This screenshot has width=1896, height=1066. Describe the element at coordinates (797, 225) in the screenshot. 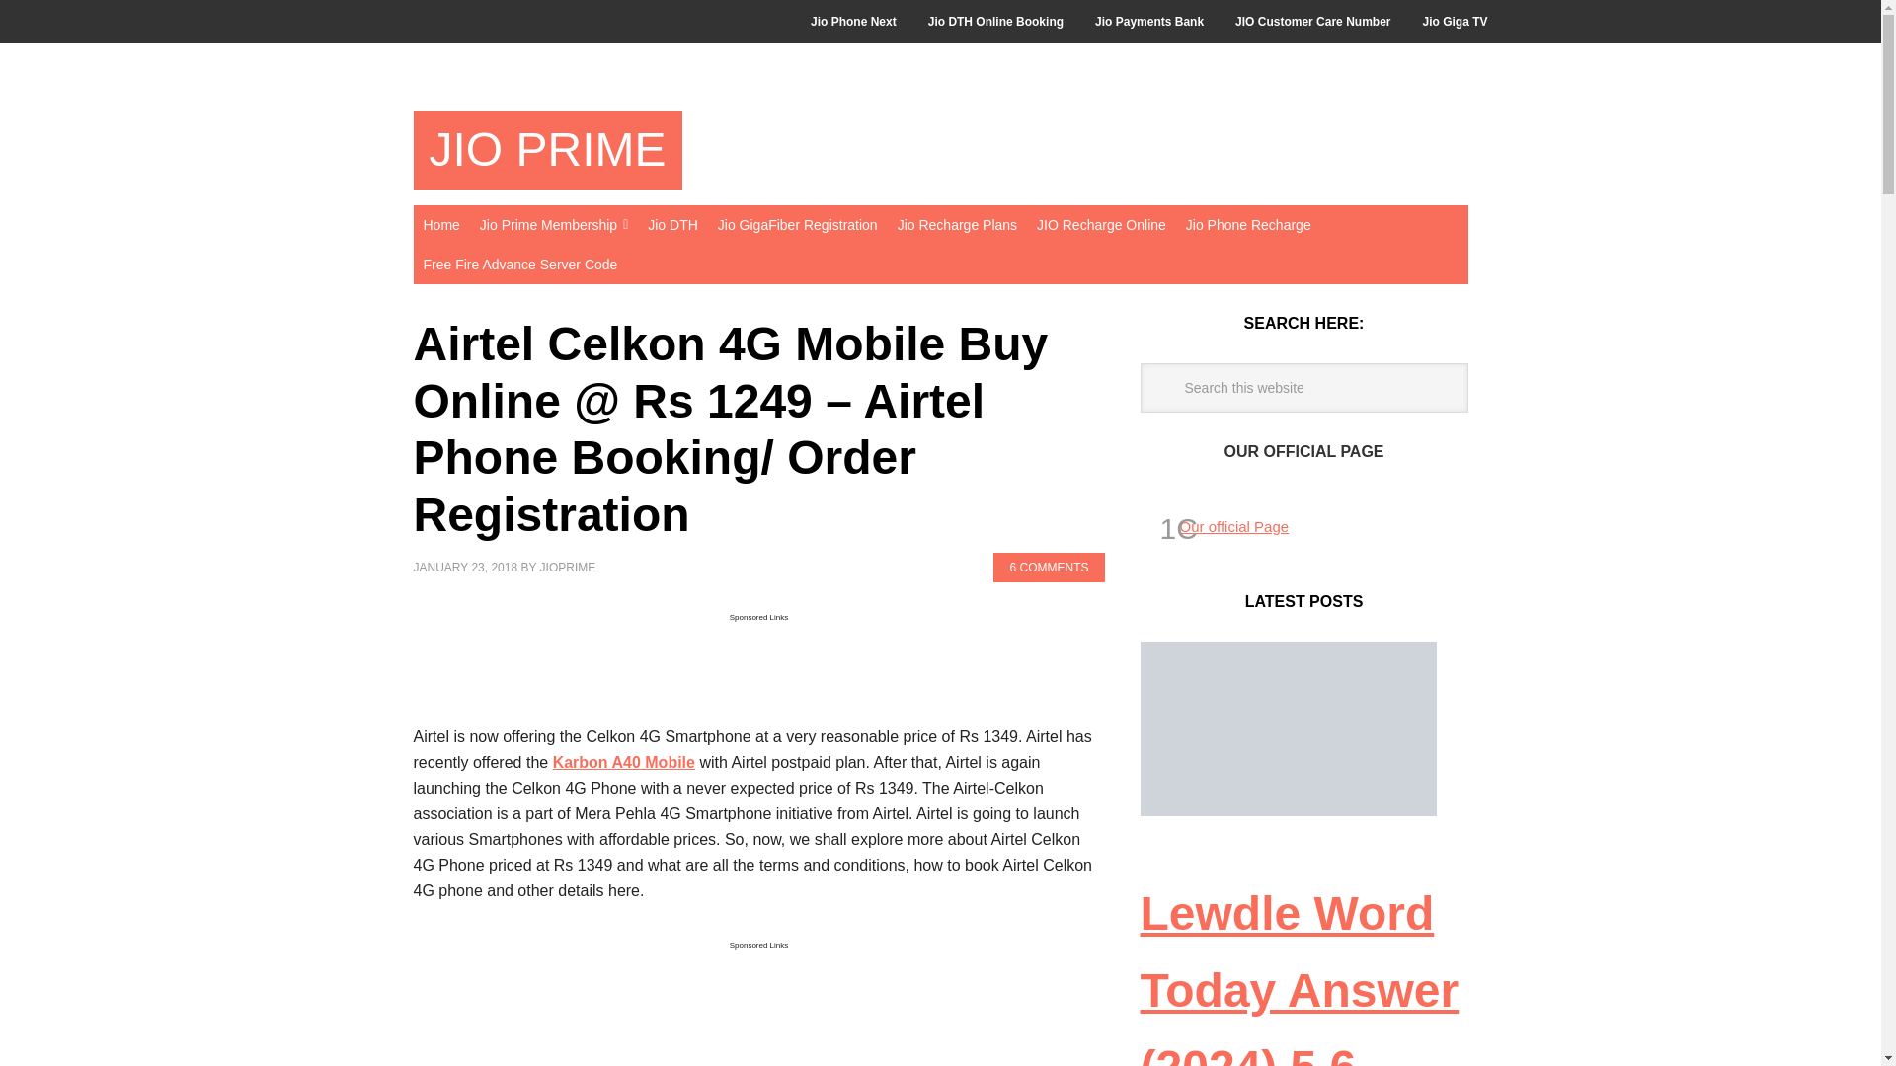

I see `Jio GigaFiber Registration` at that location.